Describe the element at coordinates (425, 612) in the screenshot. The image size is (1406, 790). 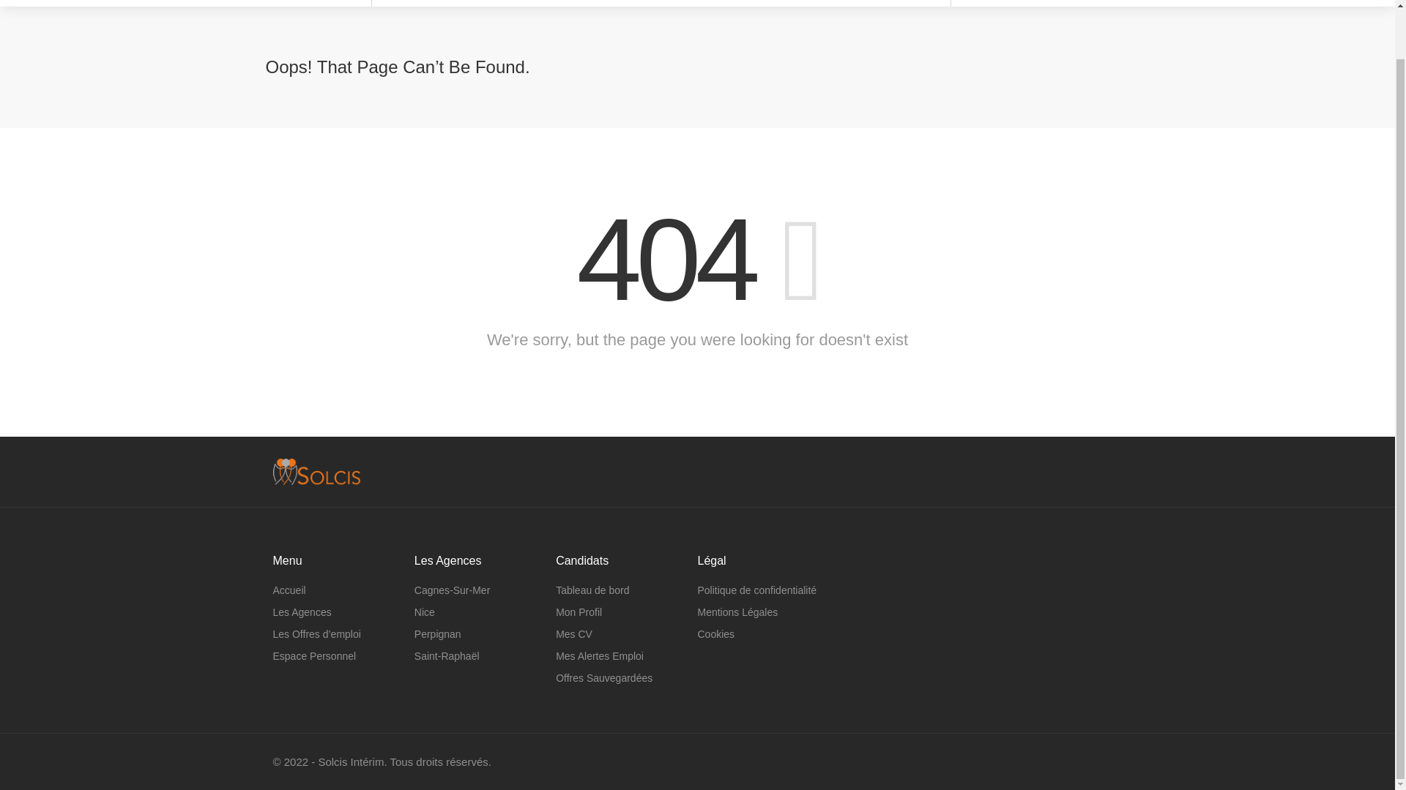
I see `Nice` at that location.